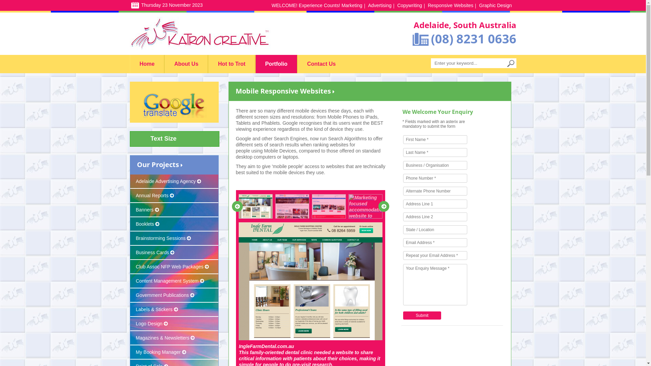  I want to click on Booklets, so click(174, 224).